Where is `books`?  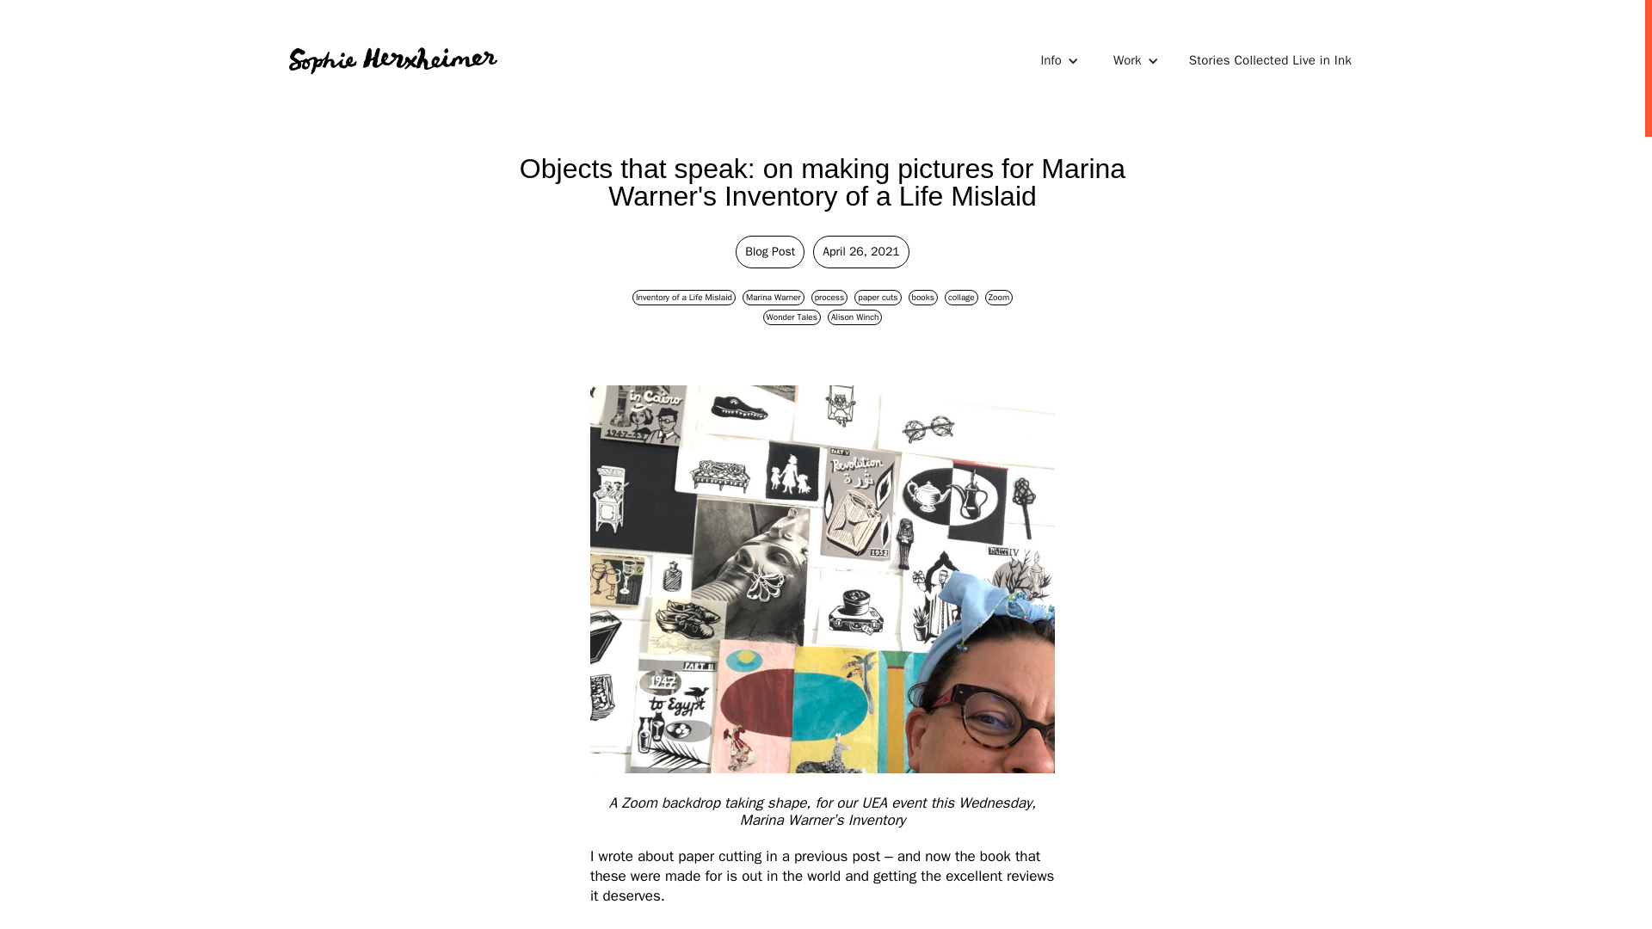 books is located at coordinates (923, 295).